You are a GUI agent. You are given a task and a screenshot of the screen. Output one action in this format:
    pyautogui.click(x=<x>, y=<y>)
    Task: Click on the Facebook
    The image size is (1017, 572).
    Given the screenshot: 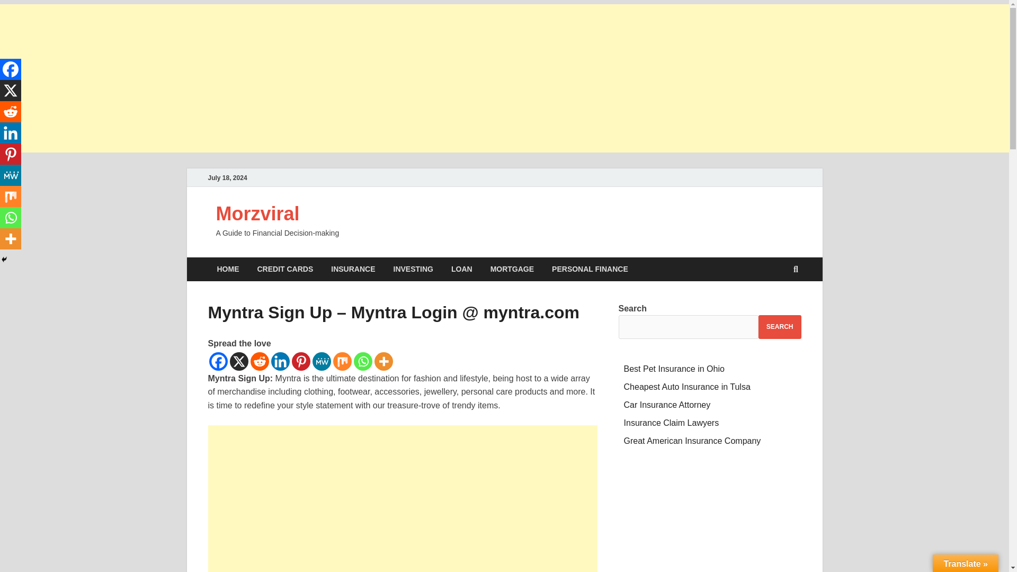 What is the action you would take?
    pyautogui.click(x=11, y=69)
    